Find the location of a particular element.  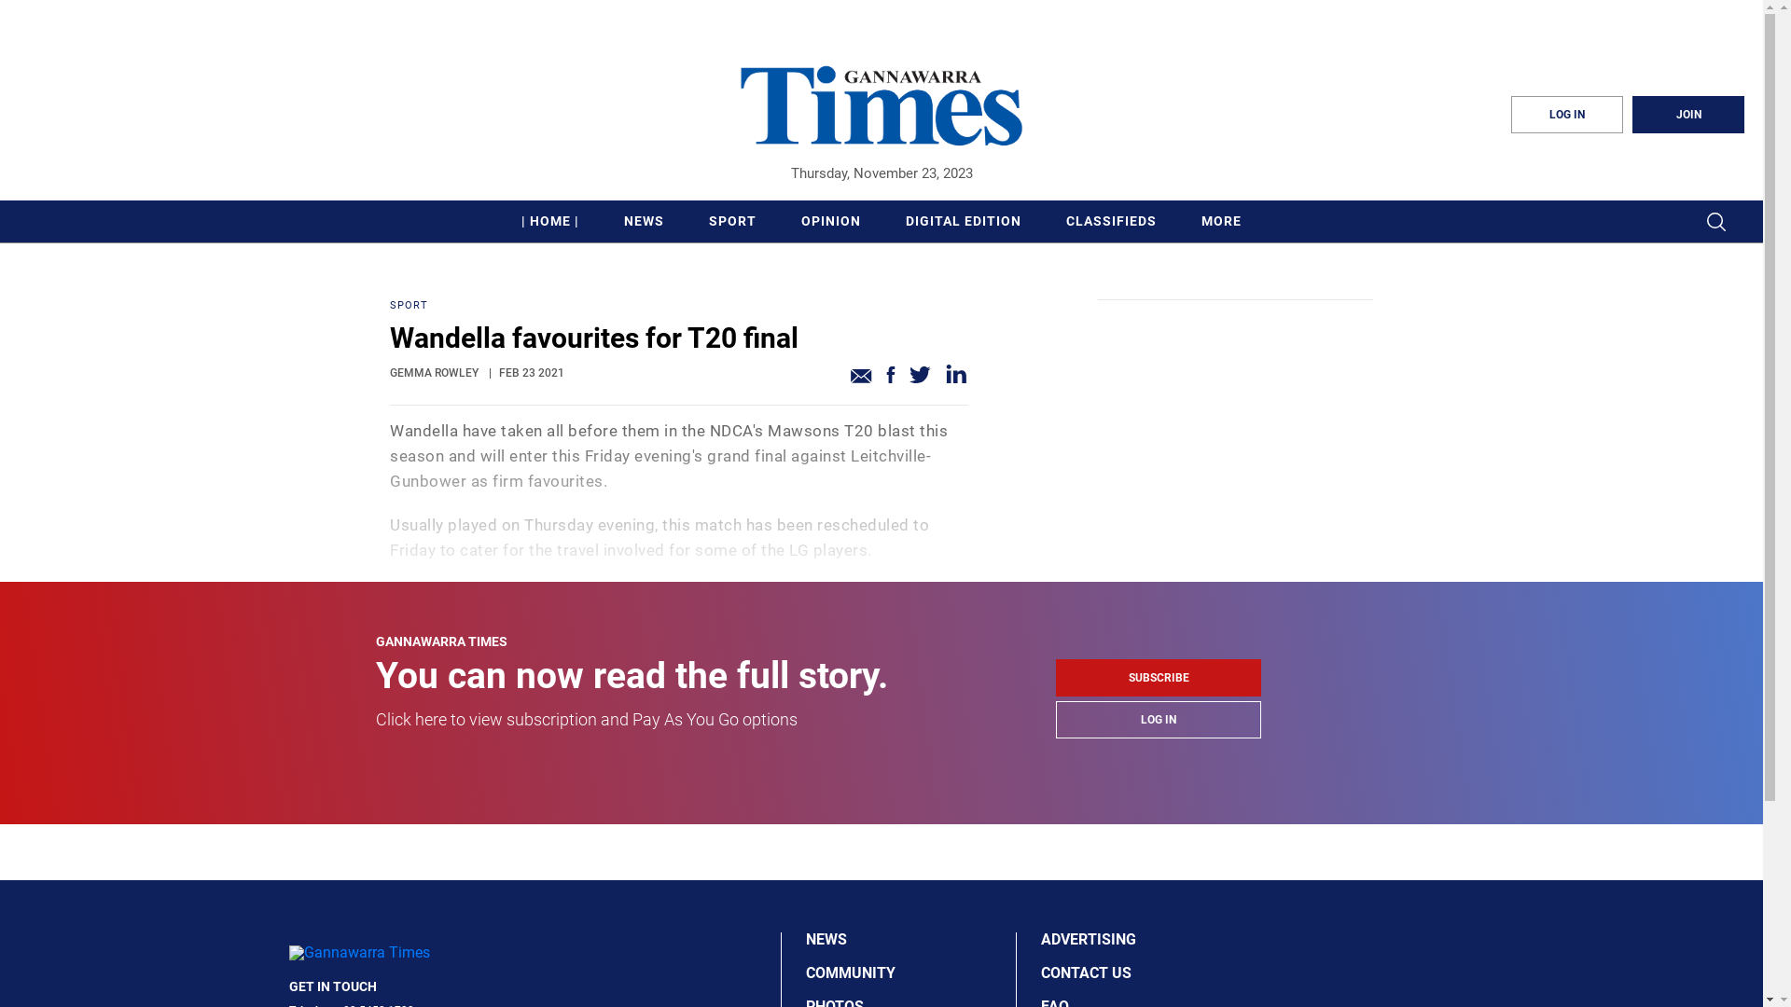

NEWS is located at coordinates (905, 940).